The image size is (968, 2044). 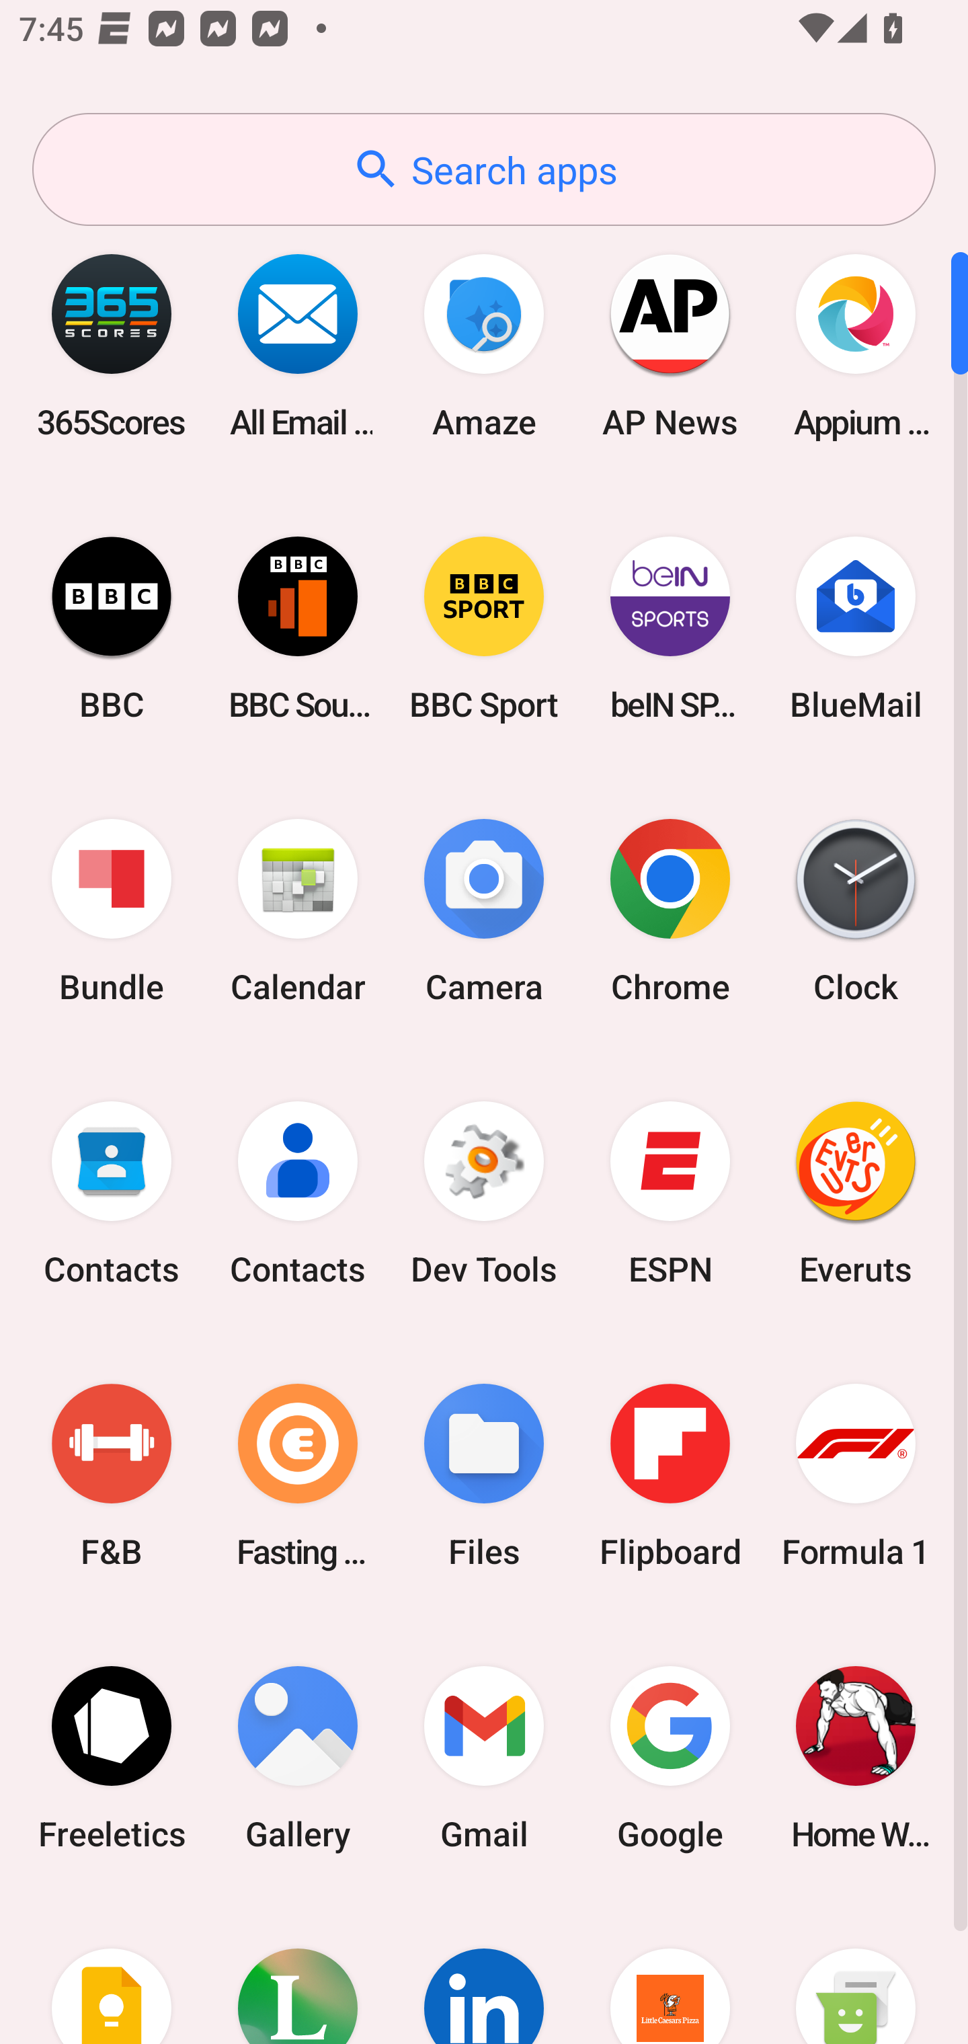 What do you see at coordinates (298, 346) in the screenshot?
I see `All Email Connect` at bounding box center [298, 346].